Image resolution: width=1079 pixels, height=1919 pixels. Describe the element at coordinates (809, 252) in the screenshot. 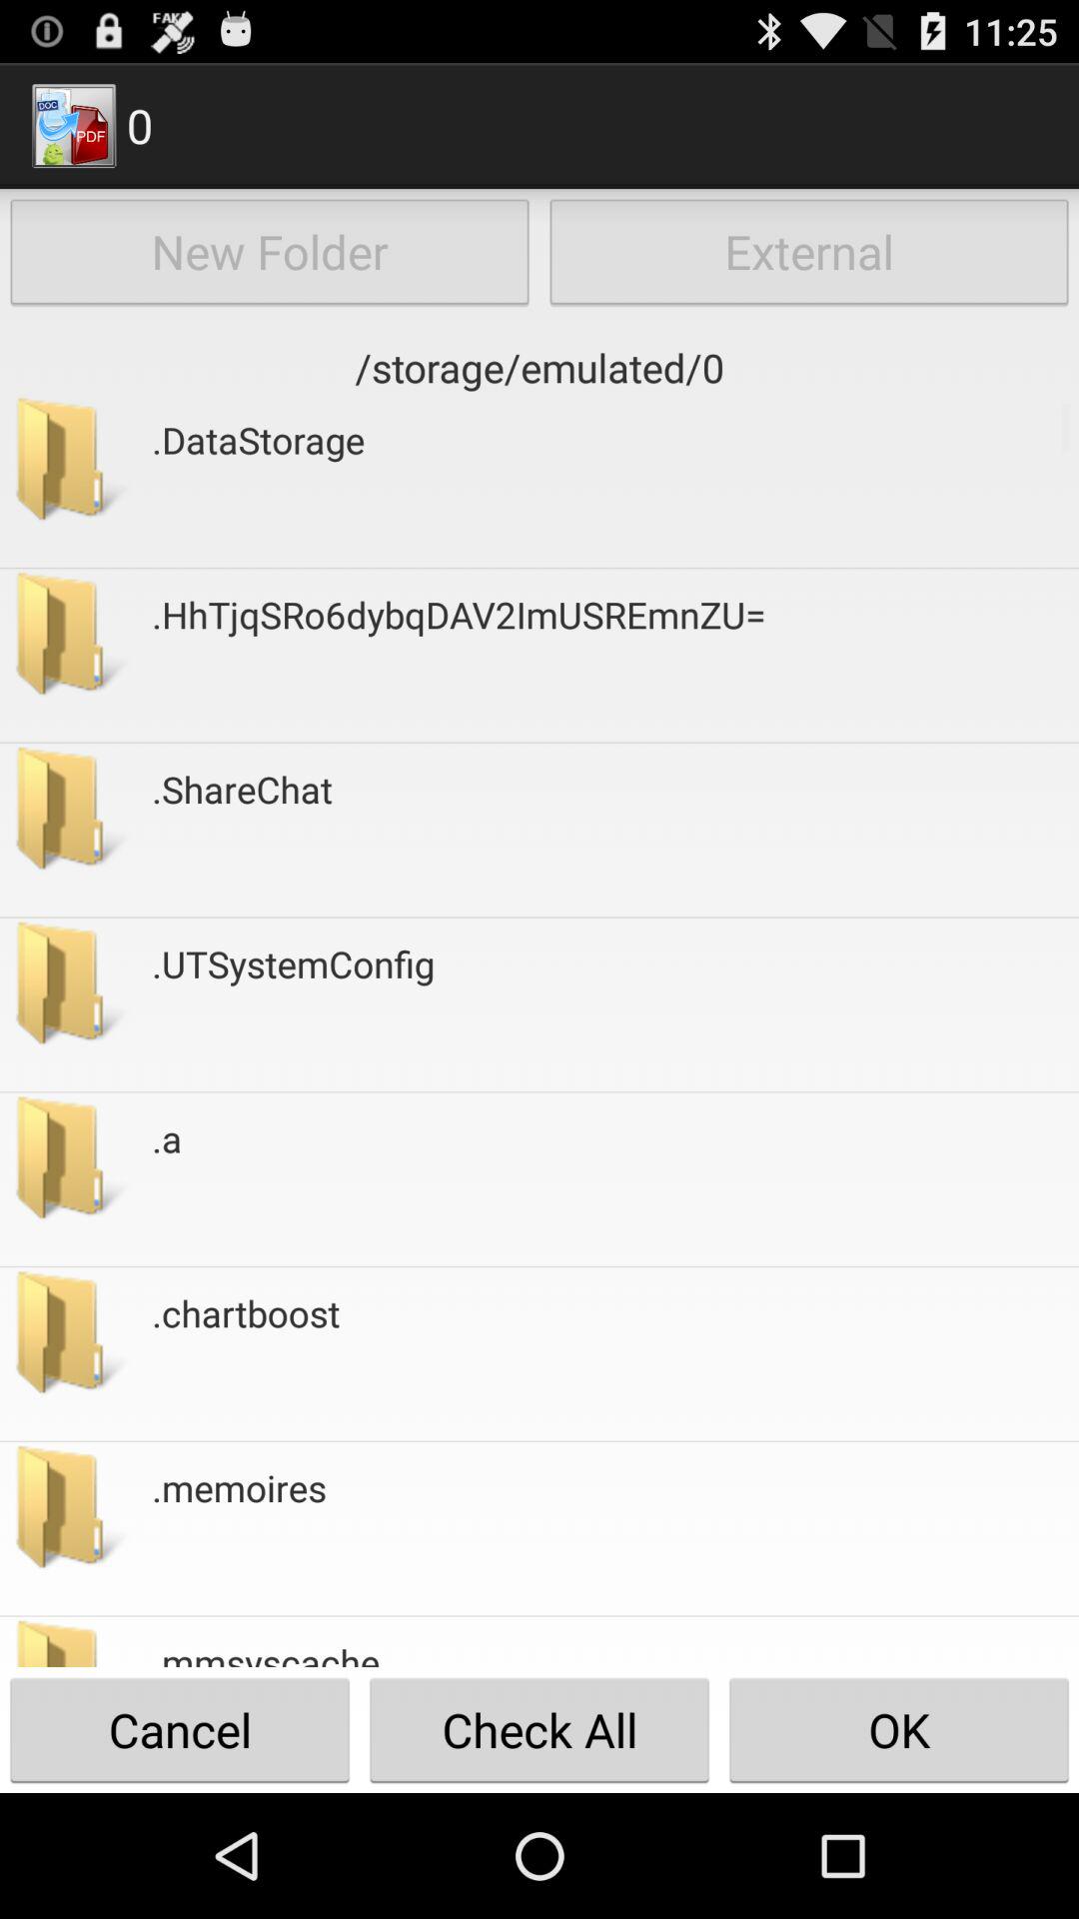

I see `launch the button to the right of new folder icon` at that location.